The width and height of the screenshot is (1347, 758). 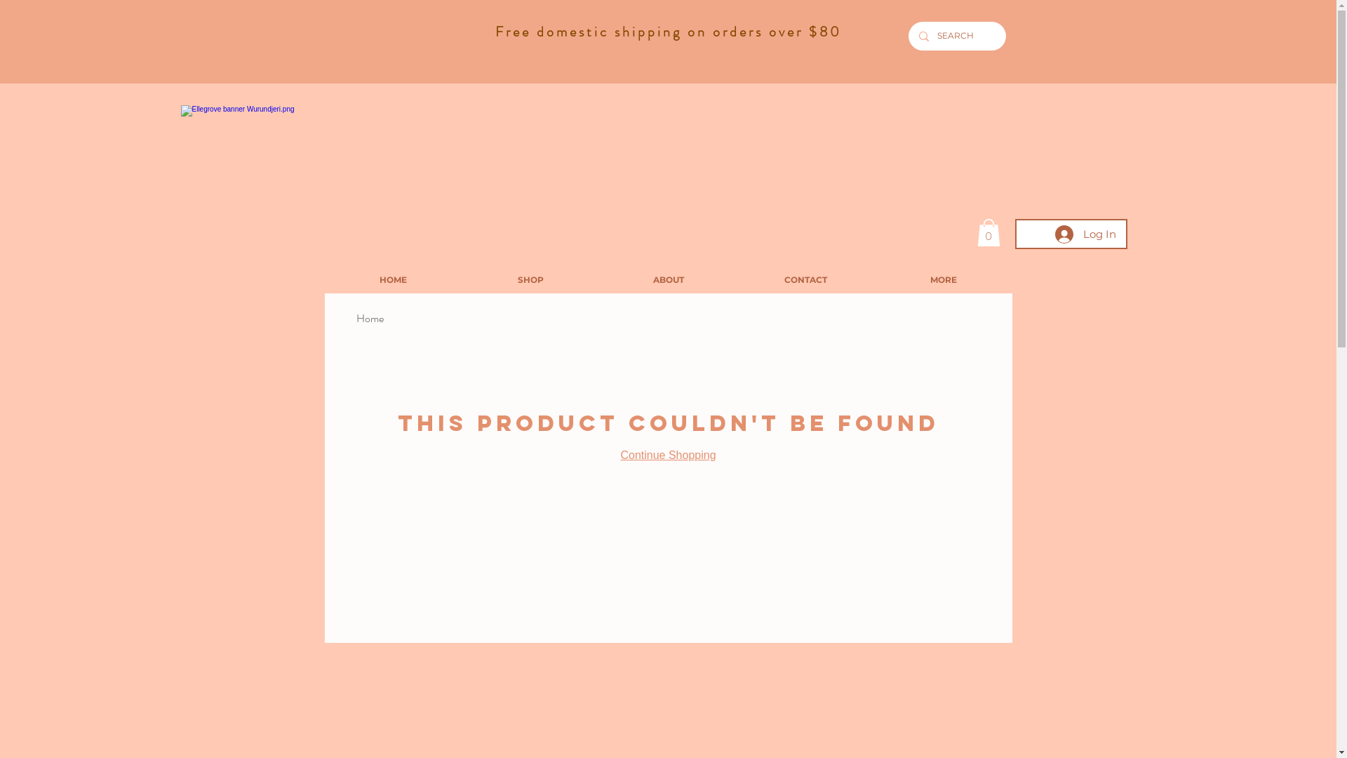 What do you see at coordinates (530, 279) in the screenshot?
I see `SHOP` at bounding box center [530, 279].